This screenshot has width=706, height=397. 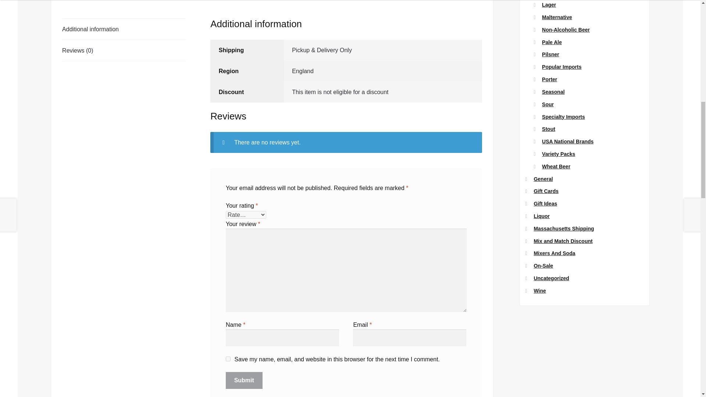 I want to click on yes, so click(x=228, y=359).